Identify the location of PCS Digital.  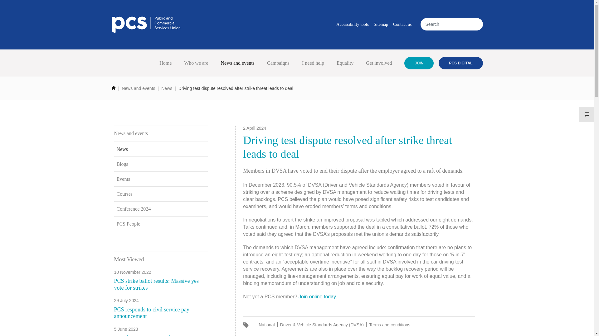
(460, 63).